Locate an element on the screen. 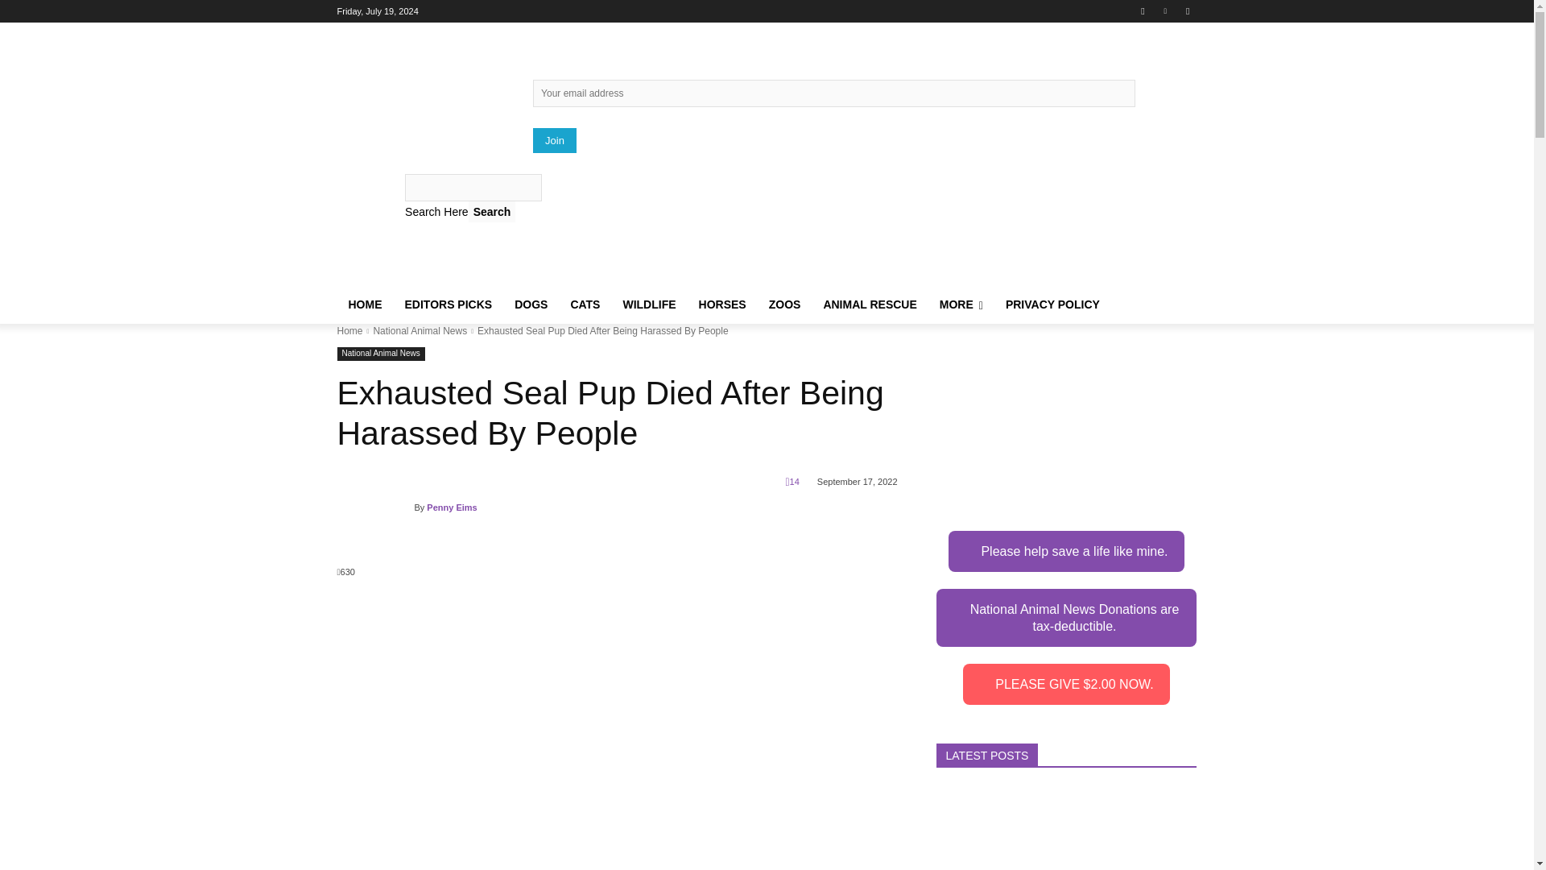  MORE is located at coordinates (961, 304).